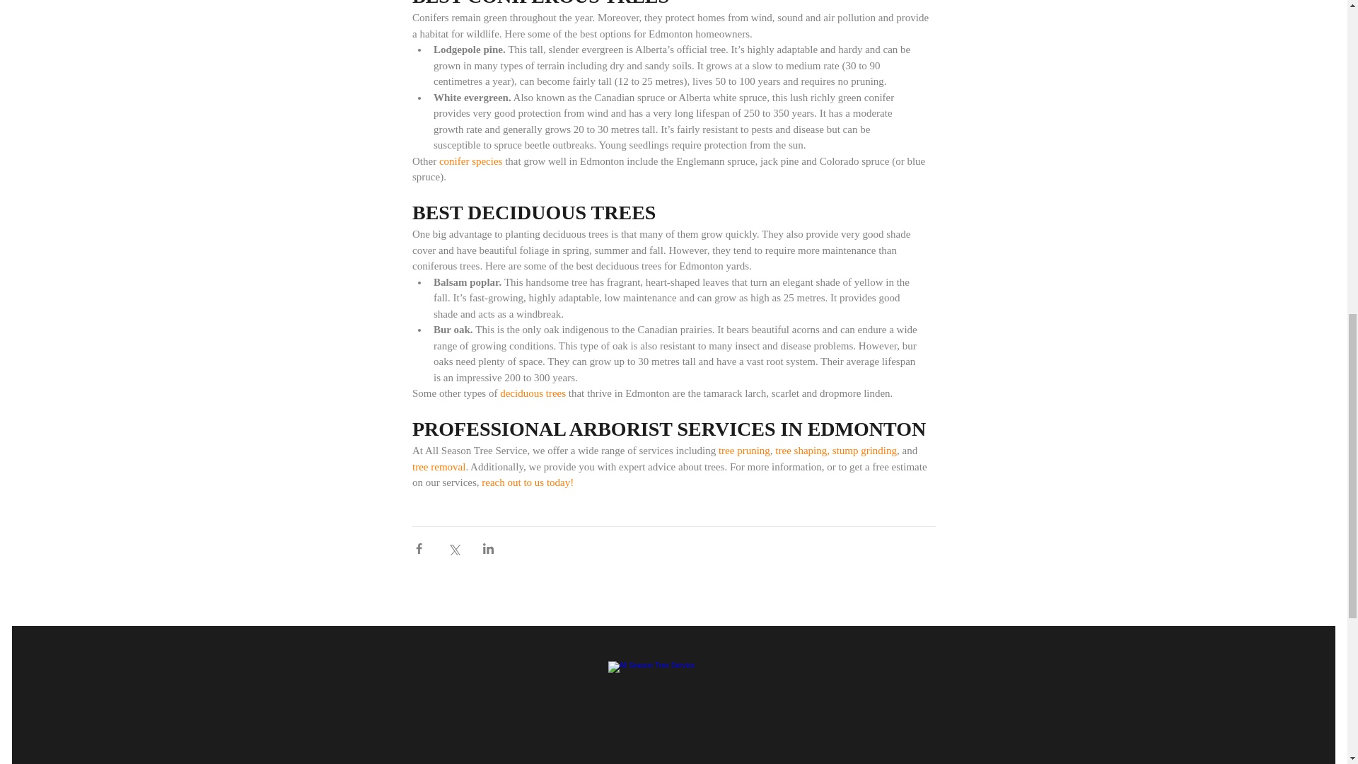 The image size is (1358, 764). Describe the element at coordinates (437, 467) in the screenshot. I see `tree removal` at that location.